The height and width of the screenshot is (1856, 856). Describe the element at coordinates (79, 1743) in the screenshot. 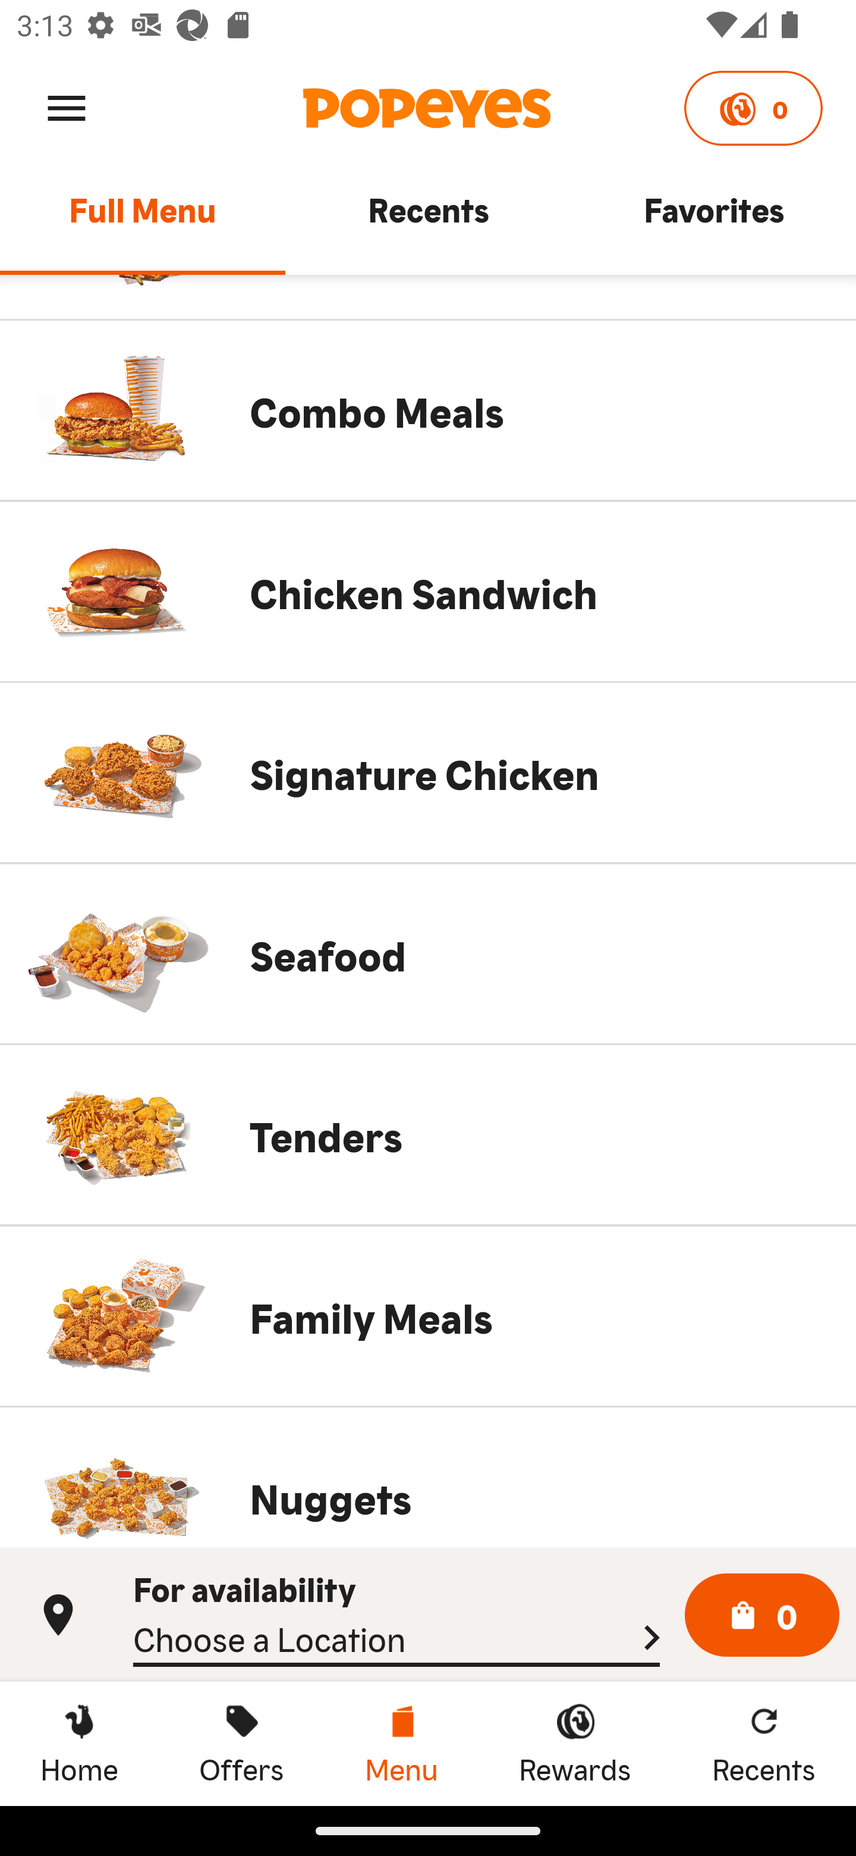

I see `Home Home Home` at that location.